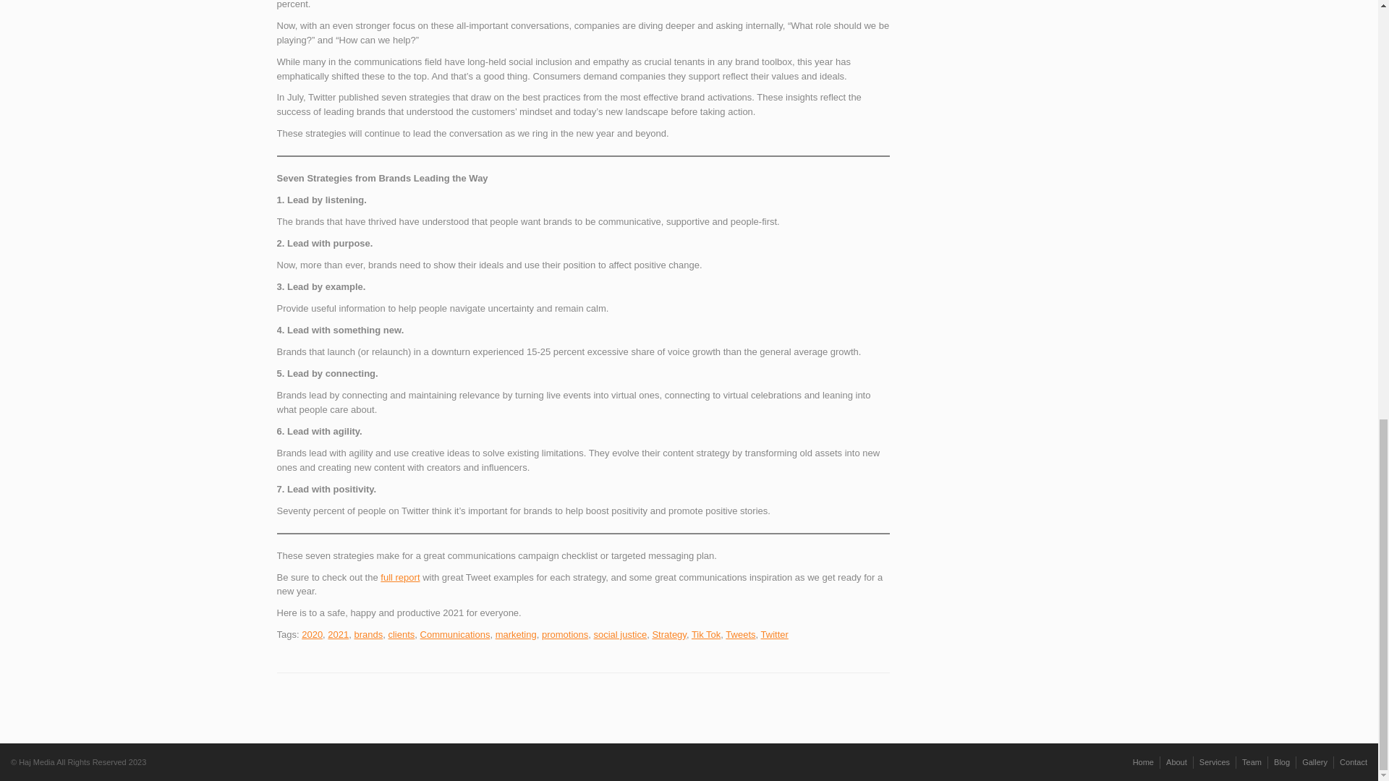 This screenshot has width=1389, height=781. What do you see at coordinates (455, 634) in the screenshot?
I see `Communications` at bounding box center [455, 634].